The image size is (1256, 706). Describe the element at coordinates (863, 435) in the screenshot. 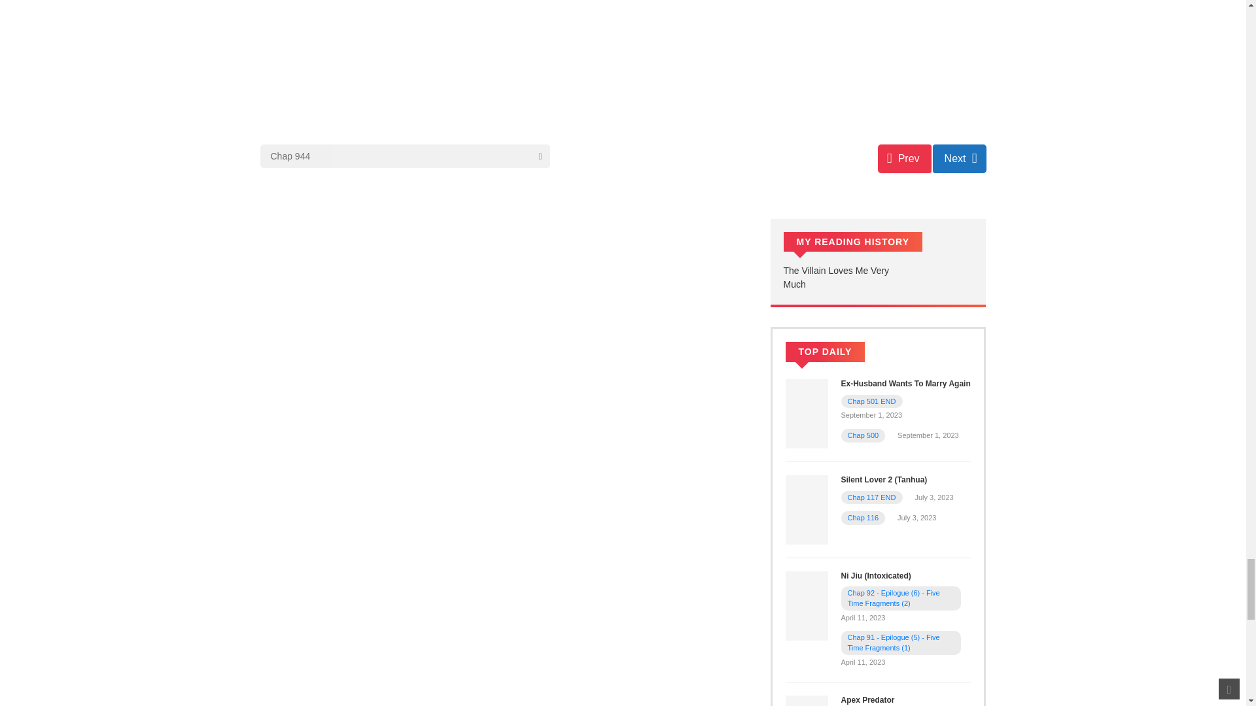

I see `Chap 500` at that location.